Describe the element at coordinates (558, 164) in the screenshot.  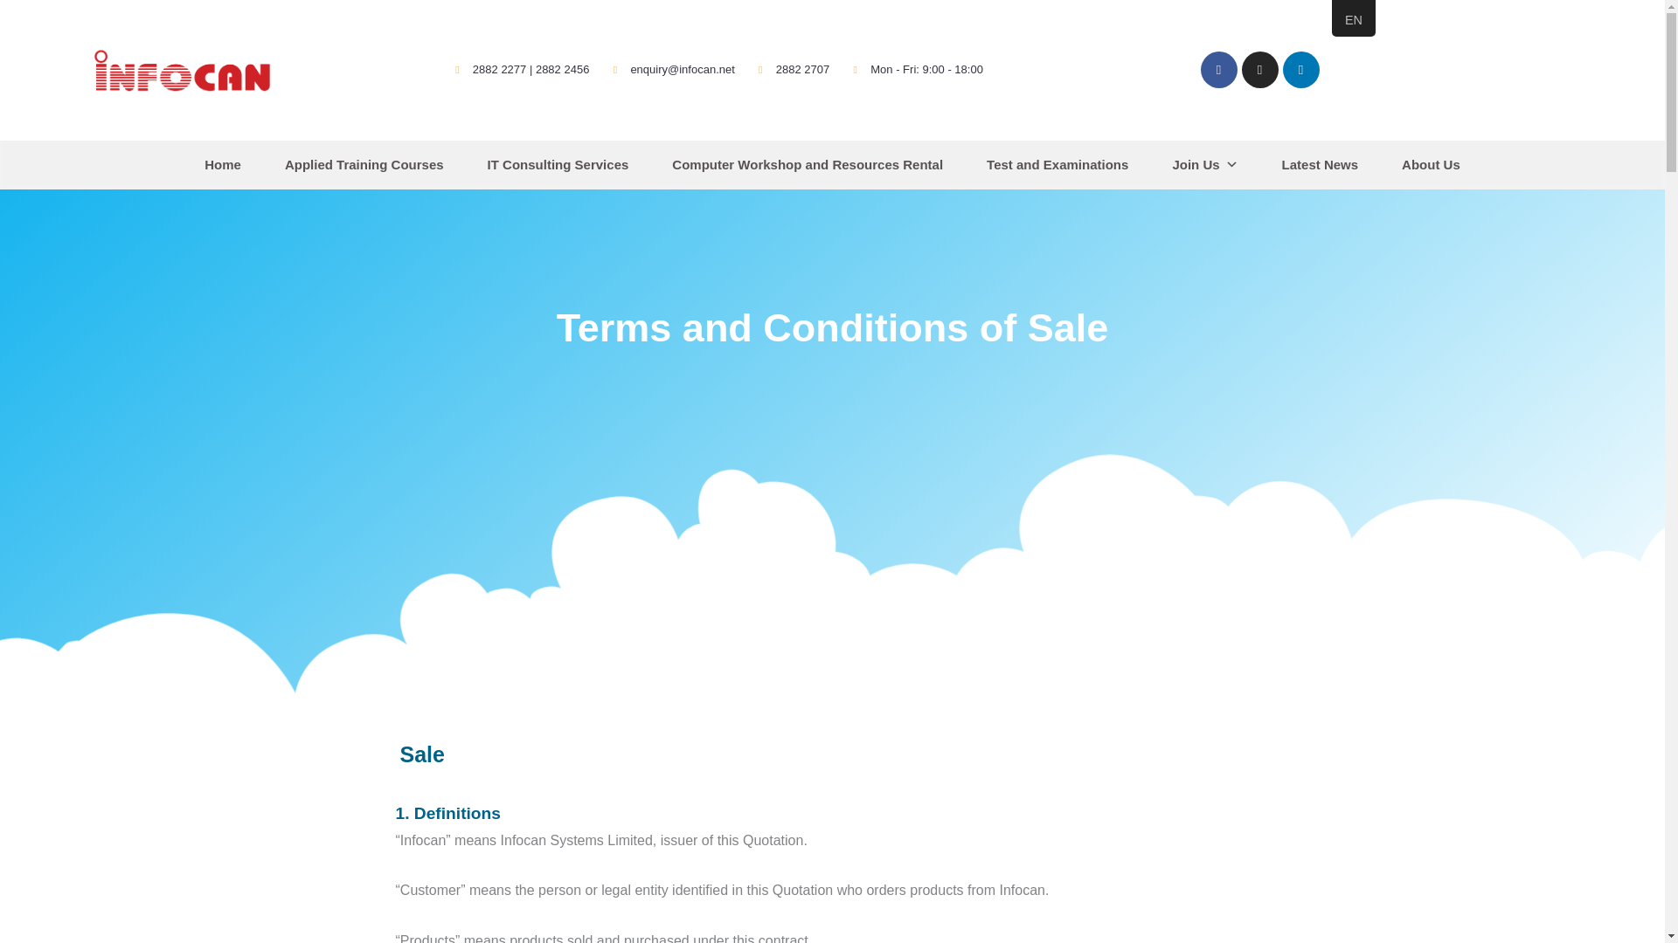
I see `IT Consulting Services` at that location.